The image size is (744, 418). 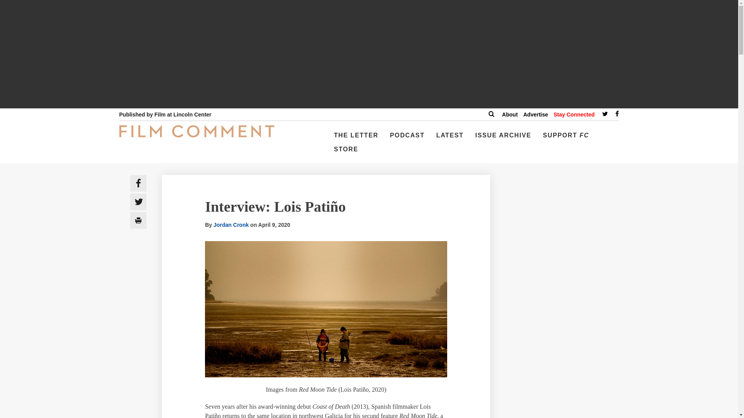 I want to click on ISSUE ARCHIVE, so click(x=503, y=139).